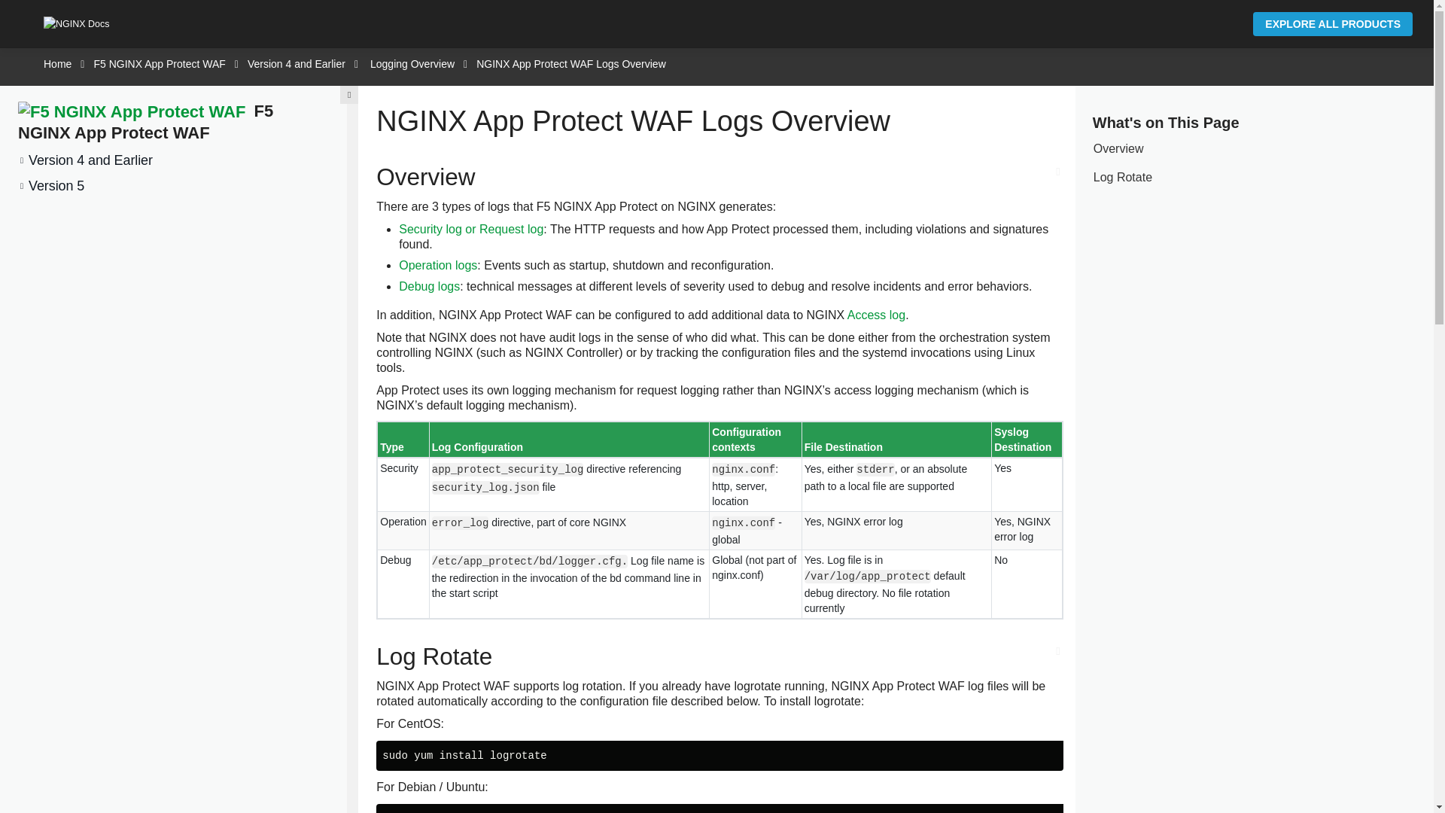 This screenshot has height=813, width=1445. Describe the element at coordinates (144, 122) in the screenshot. I see `F5 NGINX App Protect WAF` at that location.